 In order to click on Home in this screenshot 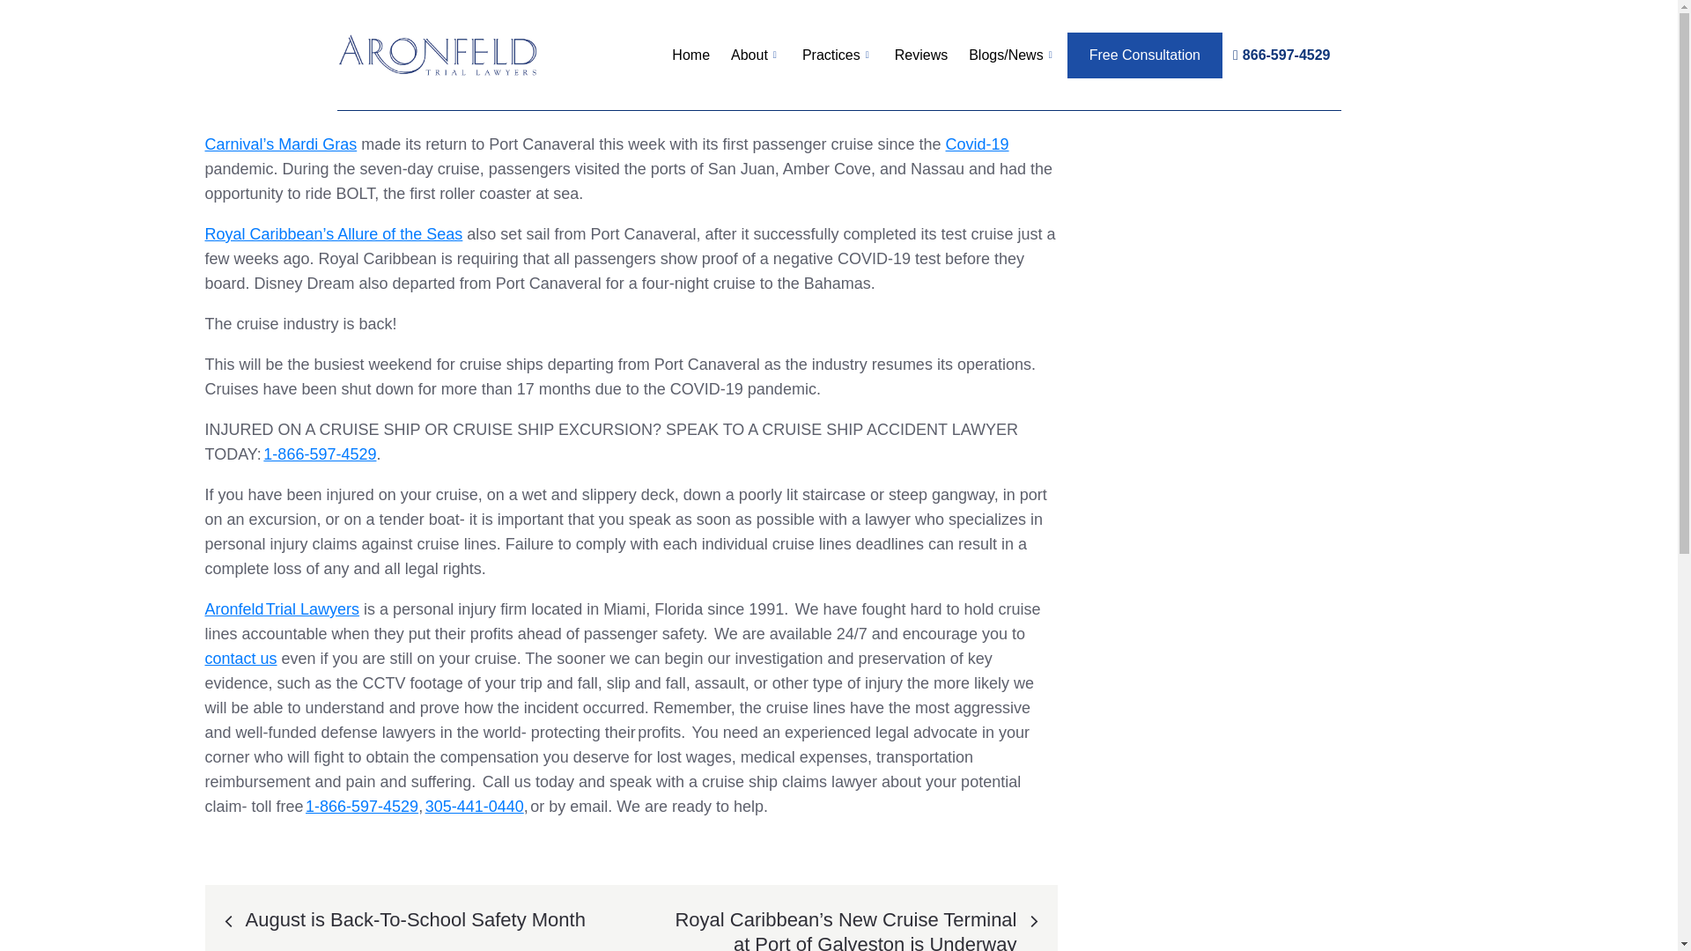, I will do `click(690, 55)`.